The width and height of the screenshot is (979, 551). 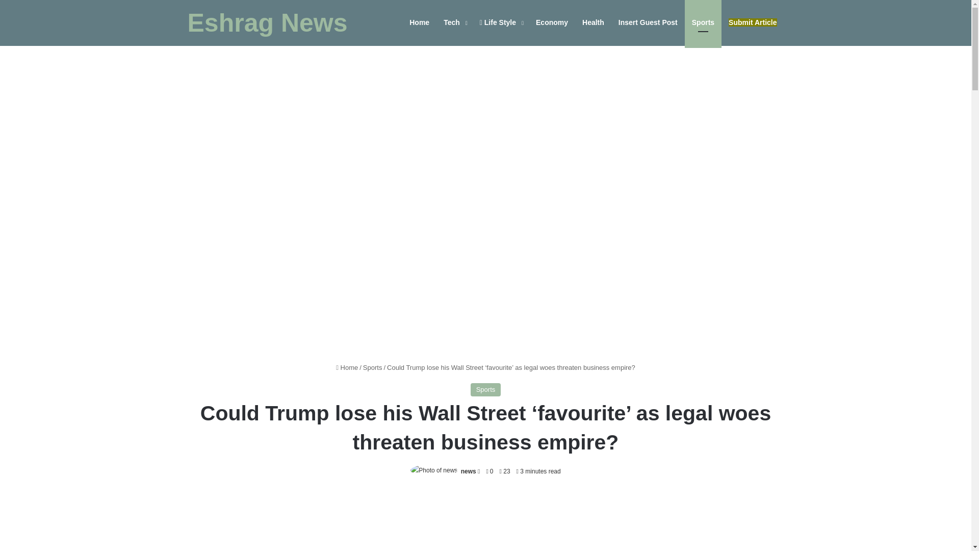 What do you see at coordinates (703, 22) in the screenshot?
I see `Sports` at bounding box center [703, 22].